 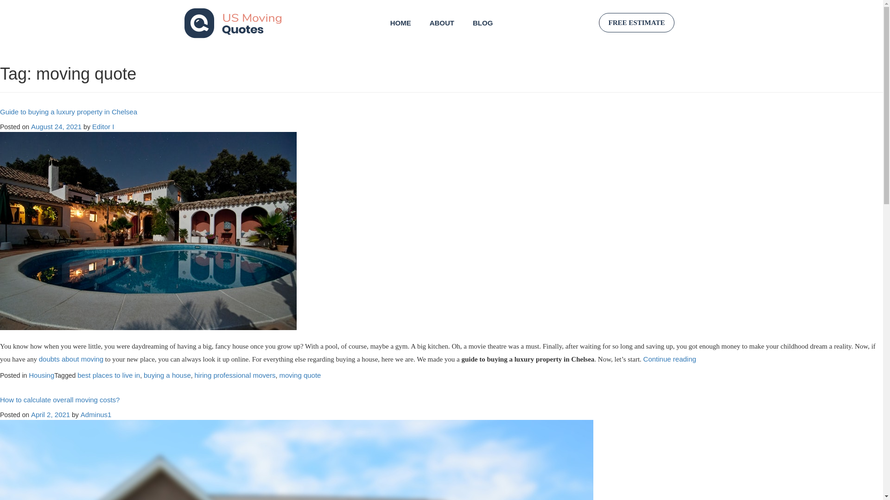 What do you see at coordinates (483, 23) in the screenshot?
I see `BLOG` at bounding box center [483, 23].